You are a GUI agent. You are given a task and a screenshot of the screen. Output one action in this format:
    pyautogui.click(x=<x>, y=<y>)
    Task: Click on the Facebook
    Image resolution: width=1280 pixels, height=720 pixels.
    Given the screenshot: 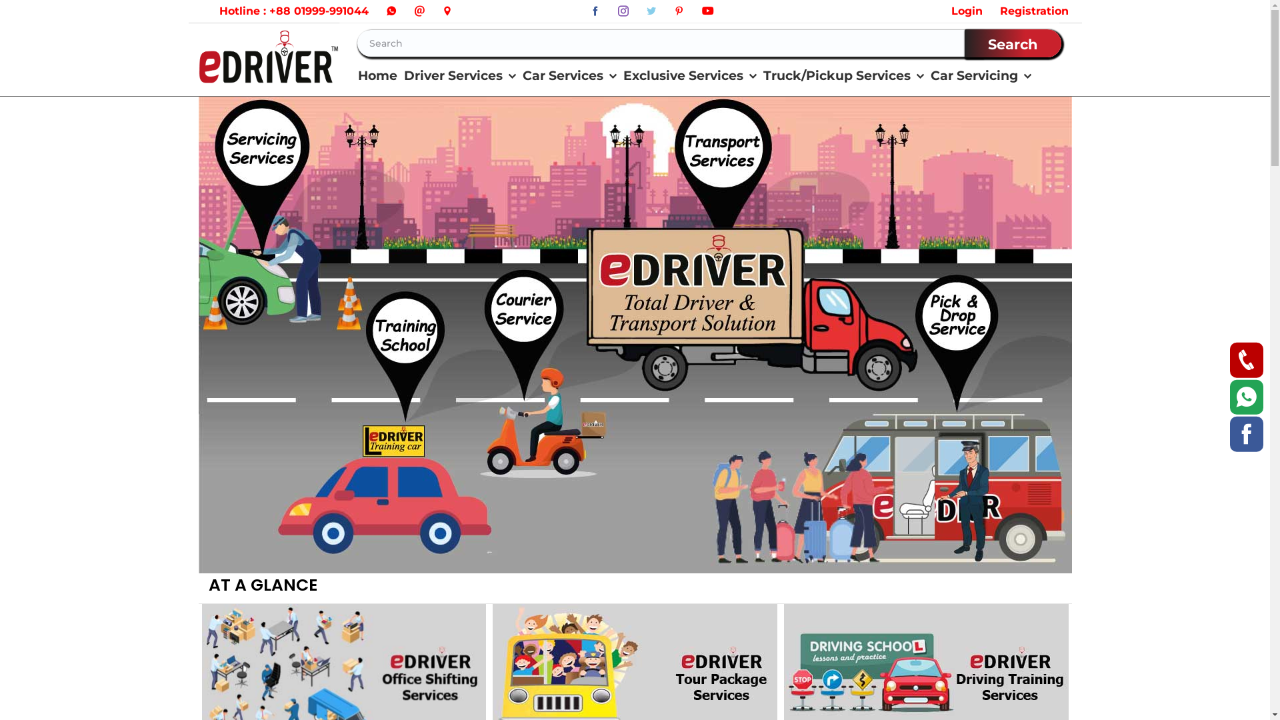 What is the action you would take?
    pyautogui.click(x=1247, y=435)
    